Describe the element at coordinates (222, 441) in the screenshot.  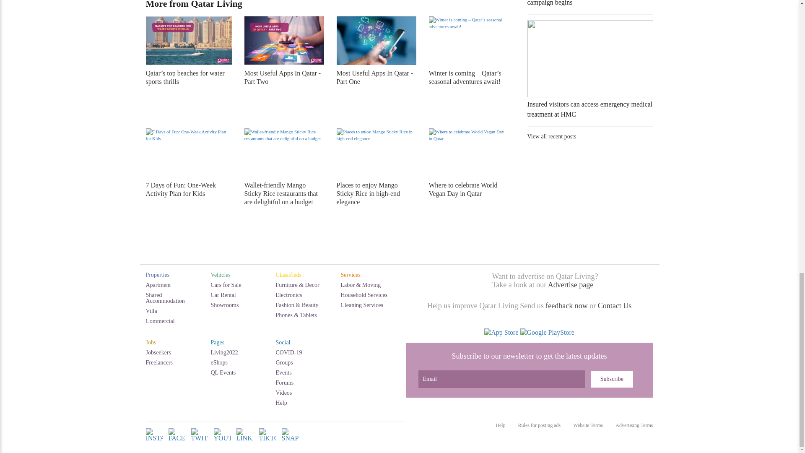
I see `YOUTUBE` at that location.